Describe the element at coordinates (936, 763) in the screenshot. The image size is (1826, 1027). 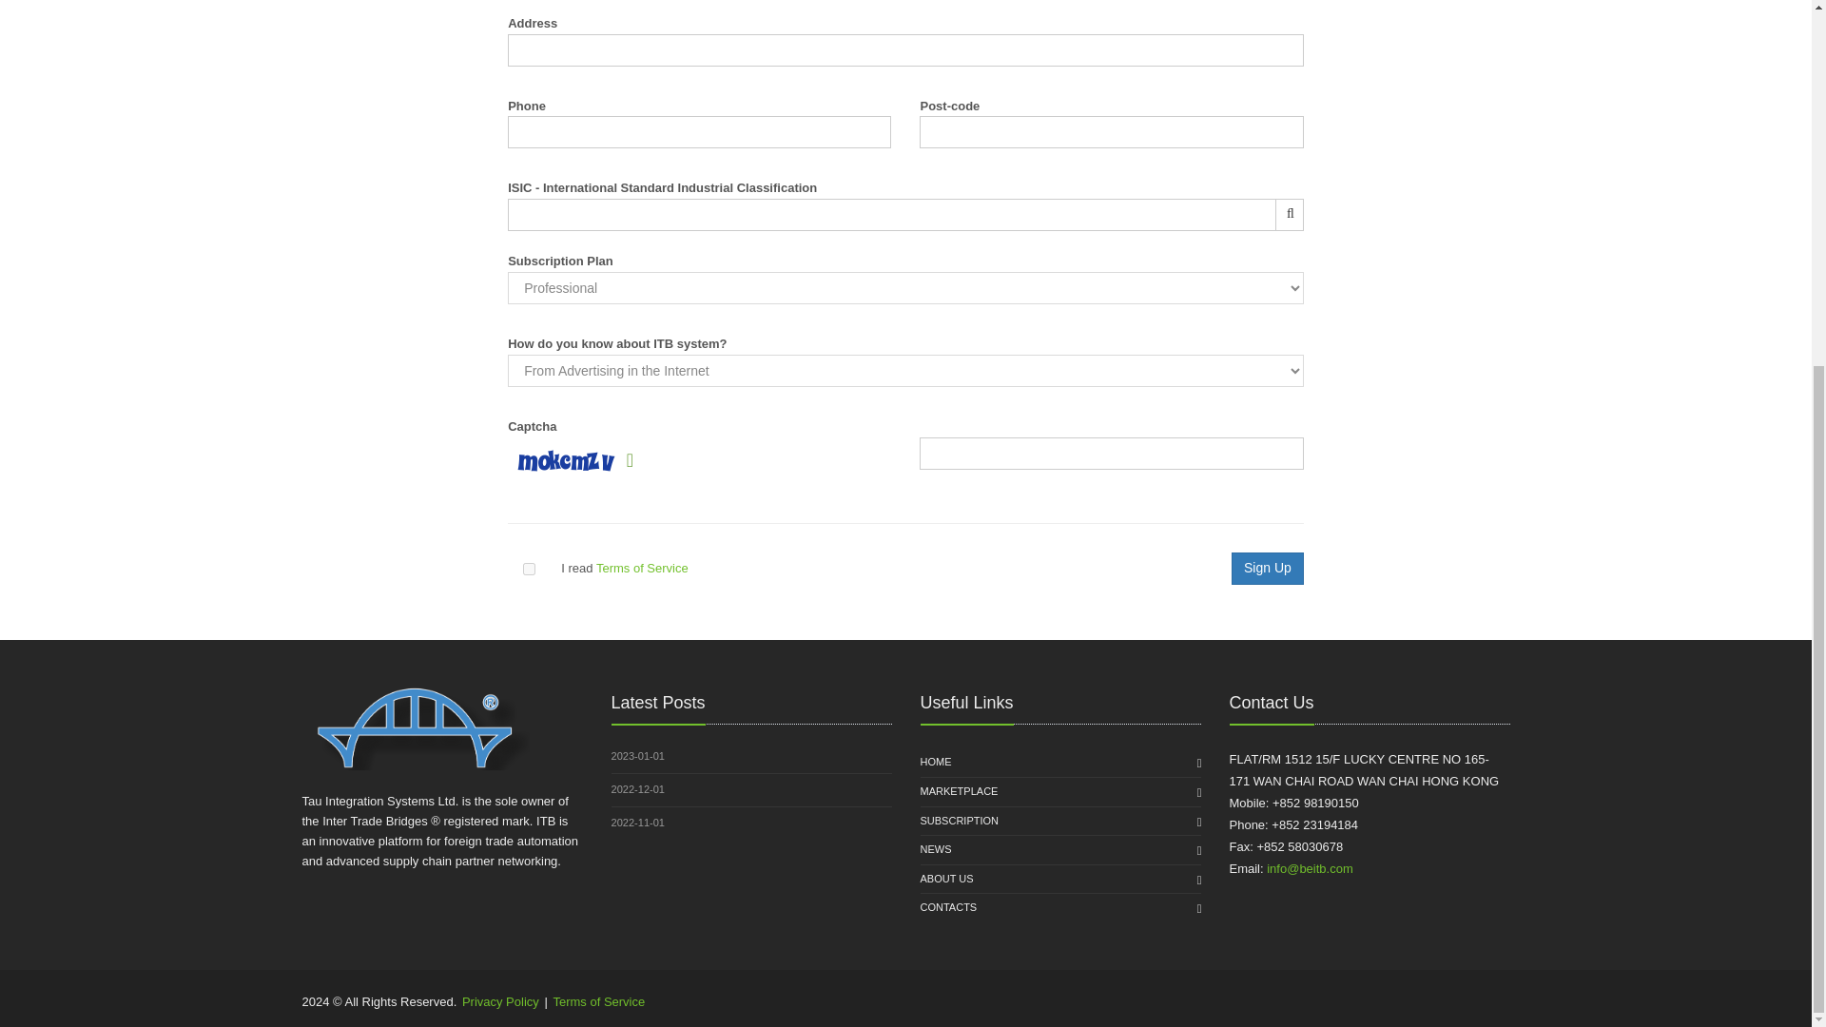
I see `HOME` at that location.